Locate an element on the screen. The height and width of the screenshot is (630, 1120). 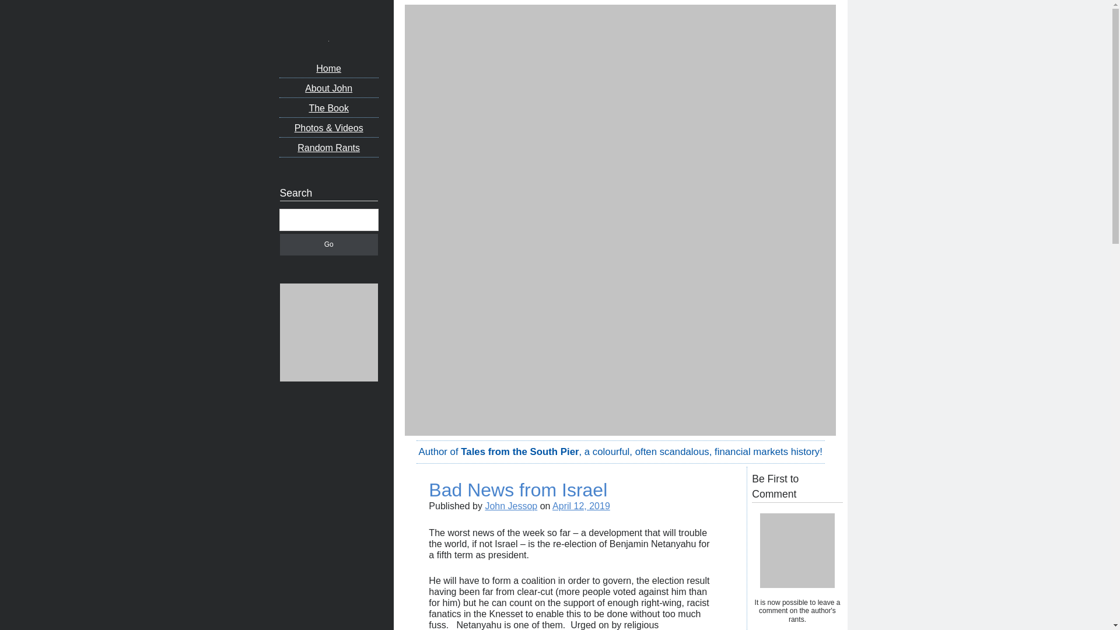
John Jessop is located at coordinates (511, 505).